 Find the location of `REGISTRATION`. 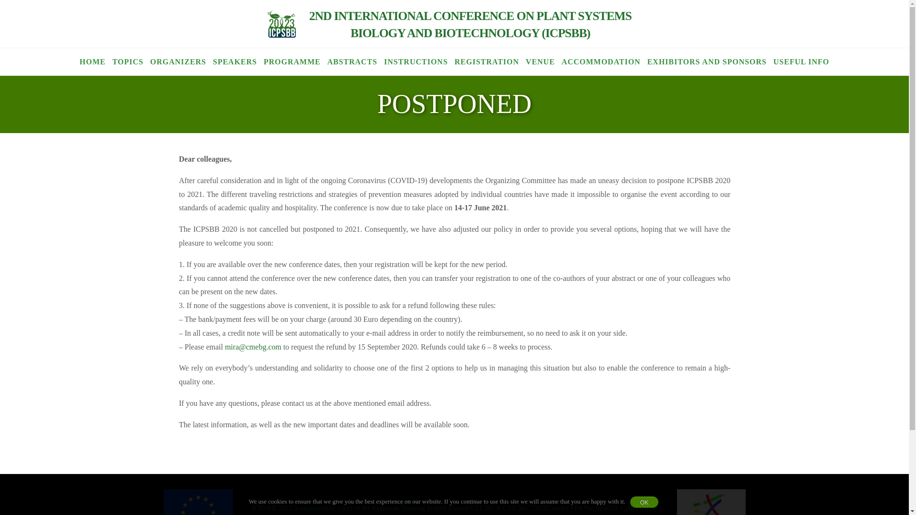

REGISTRATION is located at coordinates (487, 62).